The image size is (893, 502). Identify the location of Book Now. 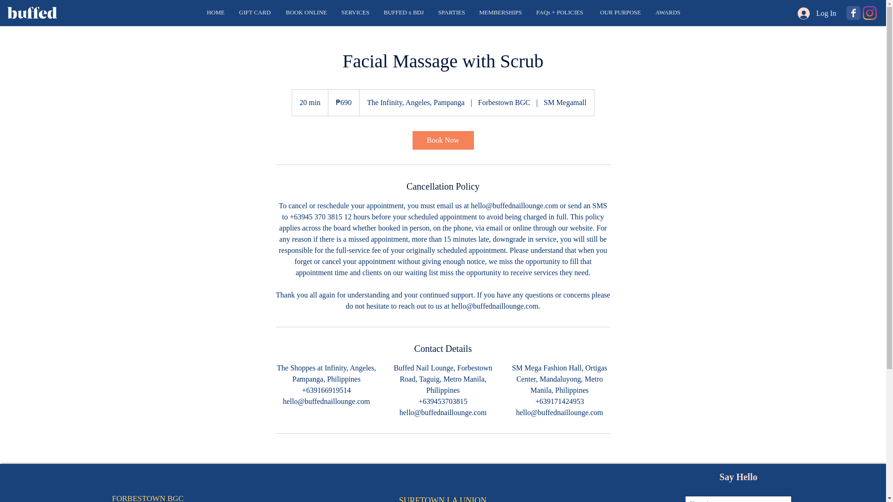
(442, 140).